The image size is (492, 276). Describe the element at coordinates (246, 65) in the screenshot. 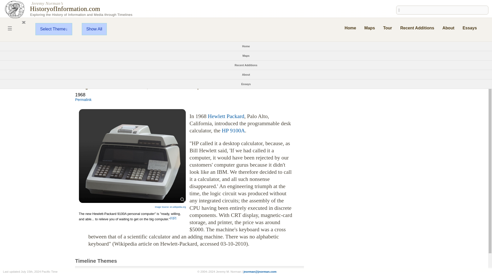

I see `Recent Additions` at that location.